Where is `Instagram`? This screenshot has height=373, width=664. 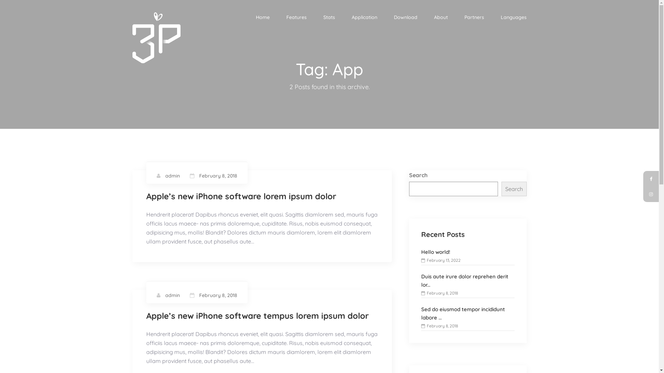 Instagram is located at coordinates (651, 194).